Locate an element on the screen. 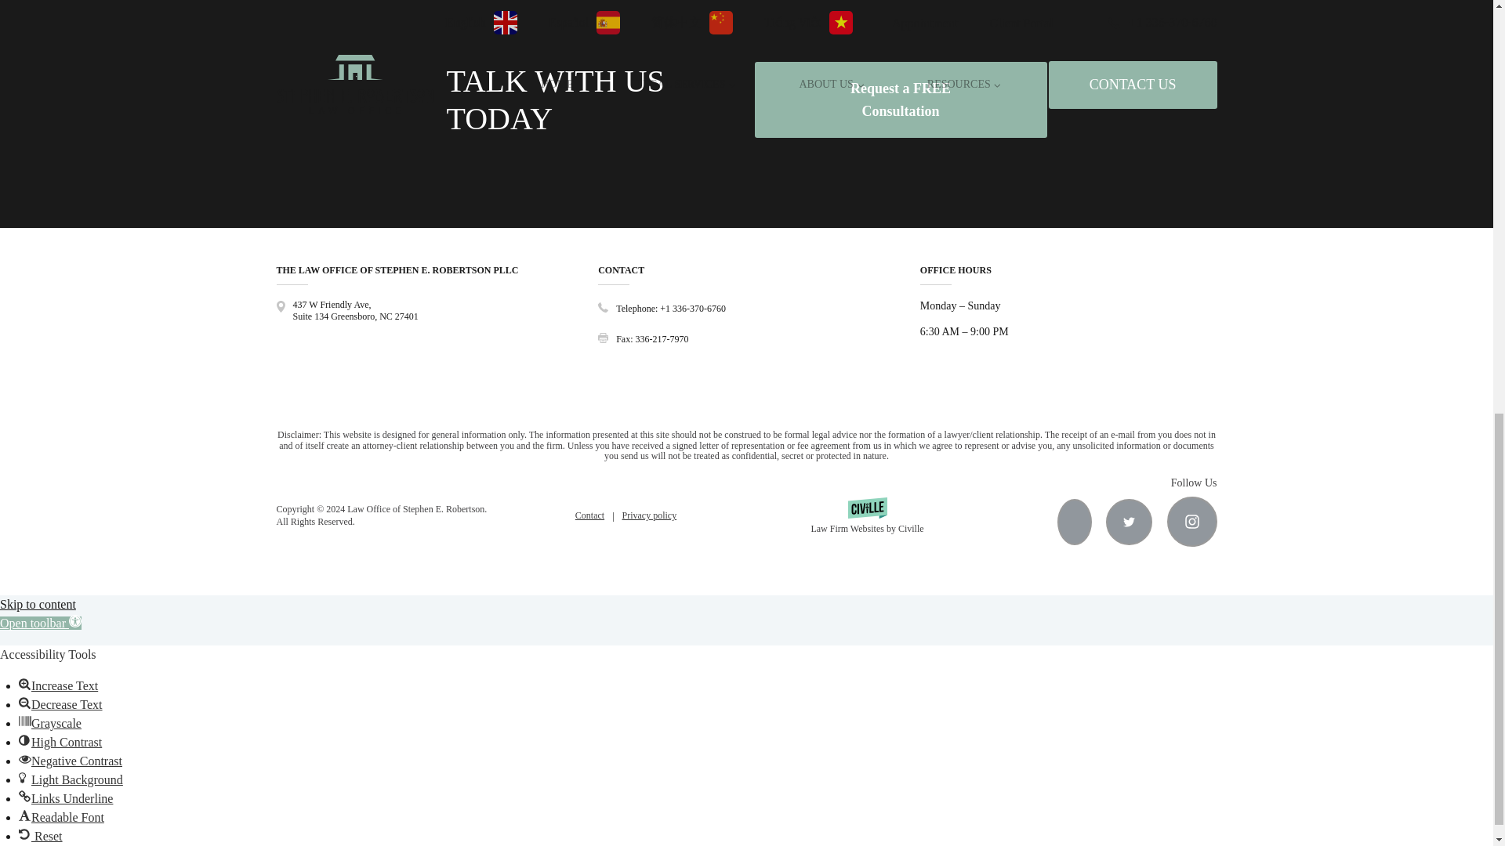 This screenshot has width=1505, height=846. Increase Text is located at coordinates (25, 684).